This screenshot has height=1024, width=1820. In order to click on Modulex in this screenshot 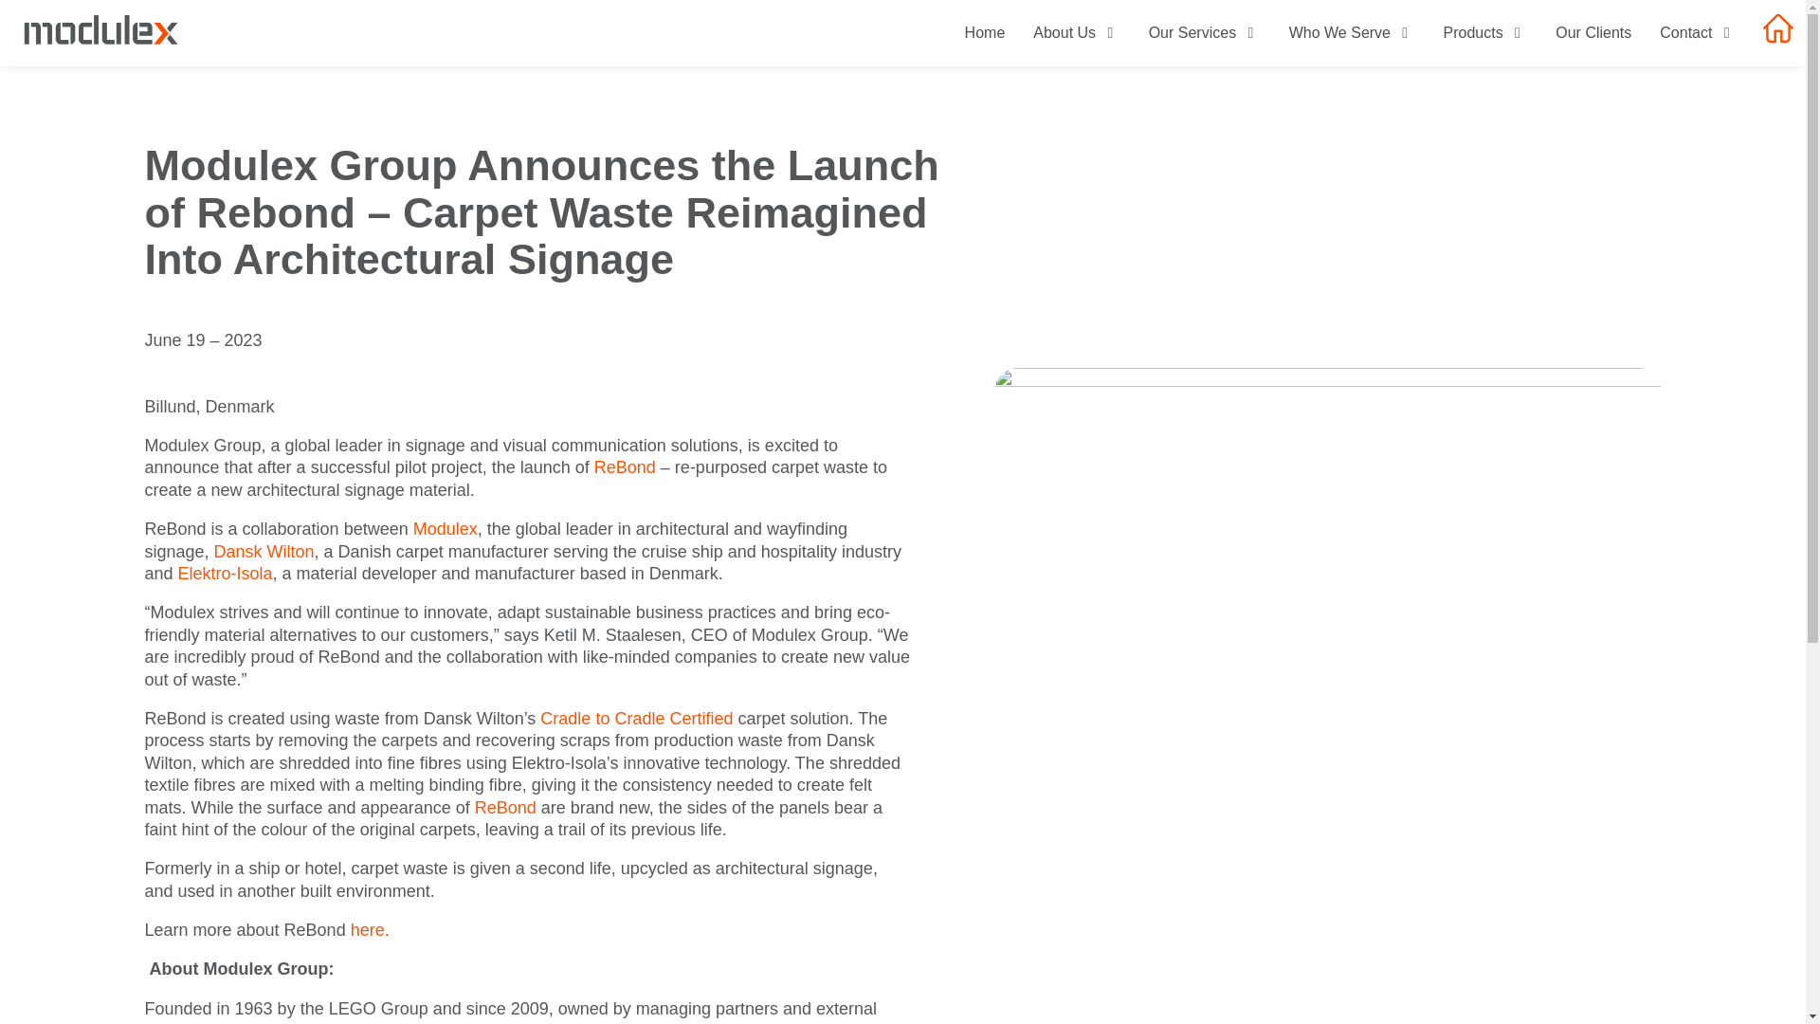, I will do `click(442, 529)`.